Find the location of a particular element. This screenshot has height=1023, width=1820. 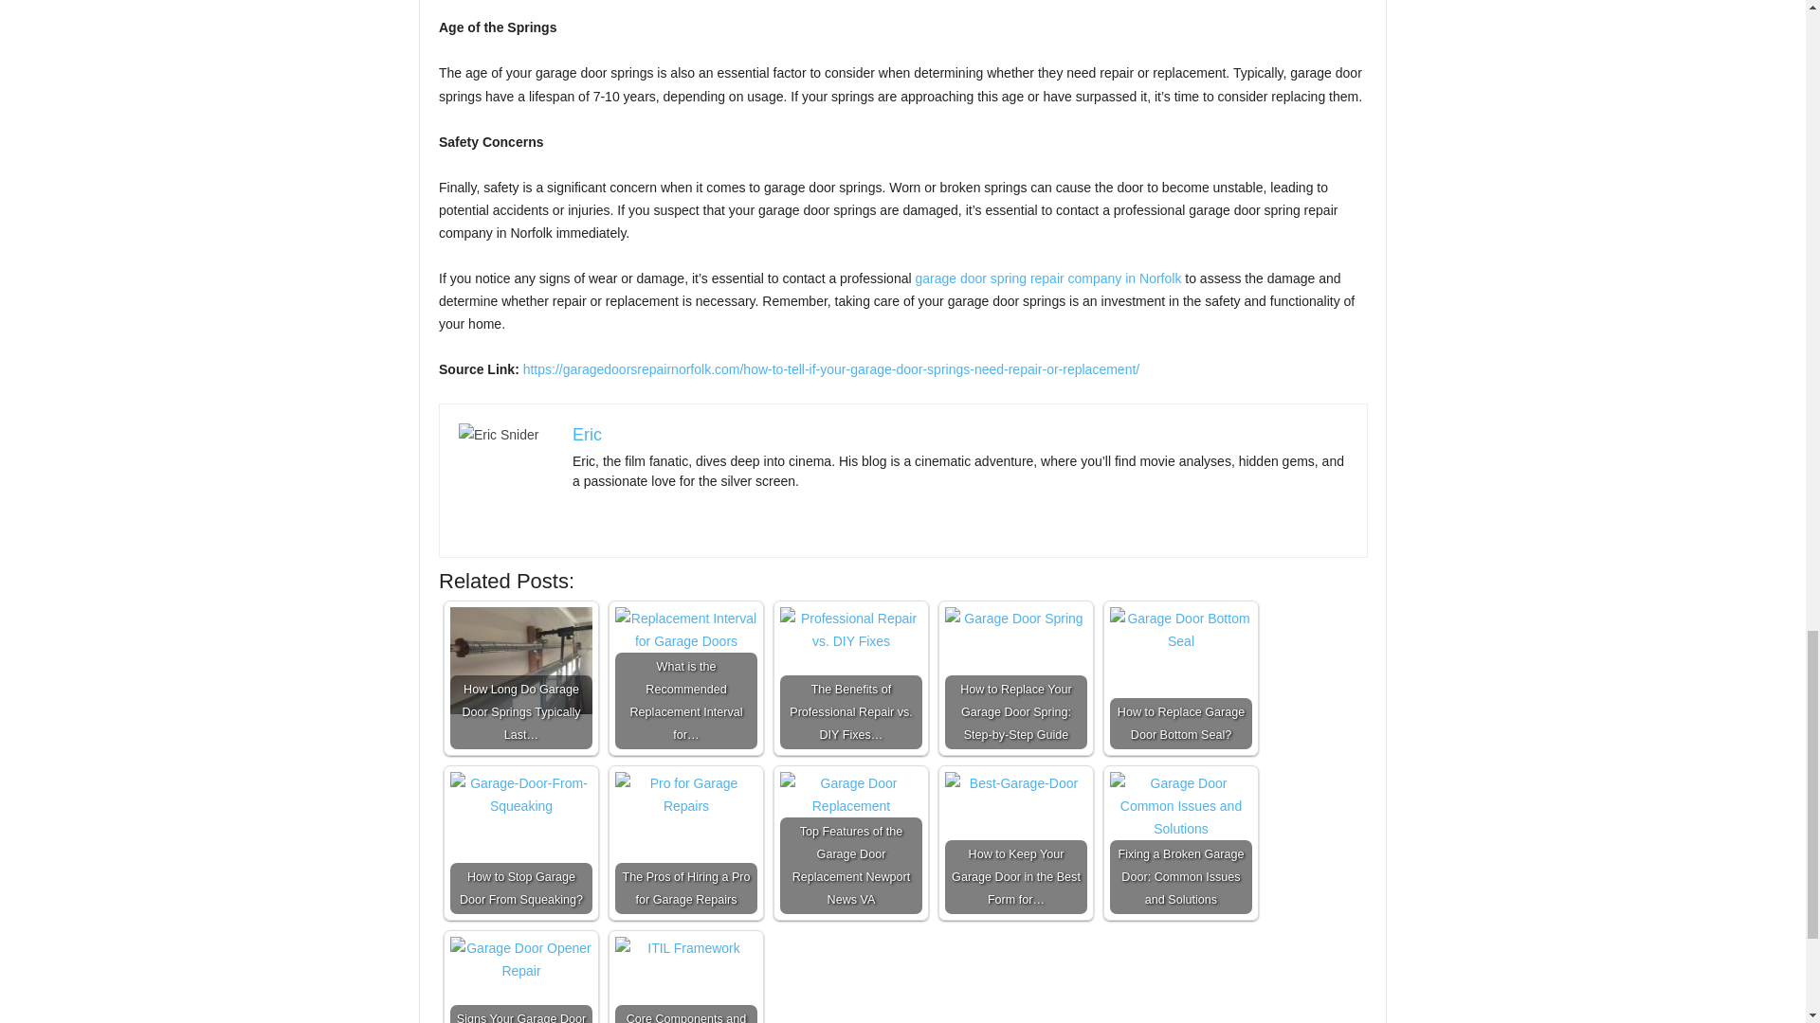

How to Stop Garage Door From Squeaking? is located at coordinates (521, 843).